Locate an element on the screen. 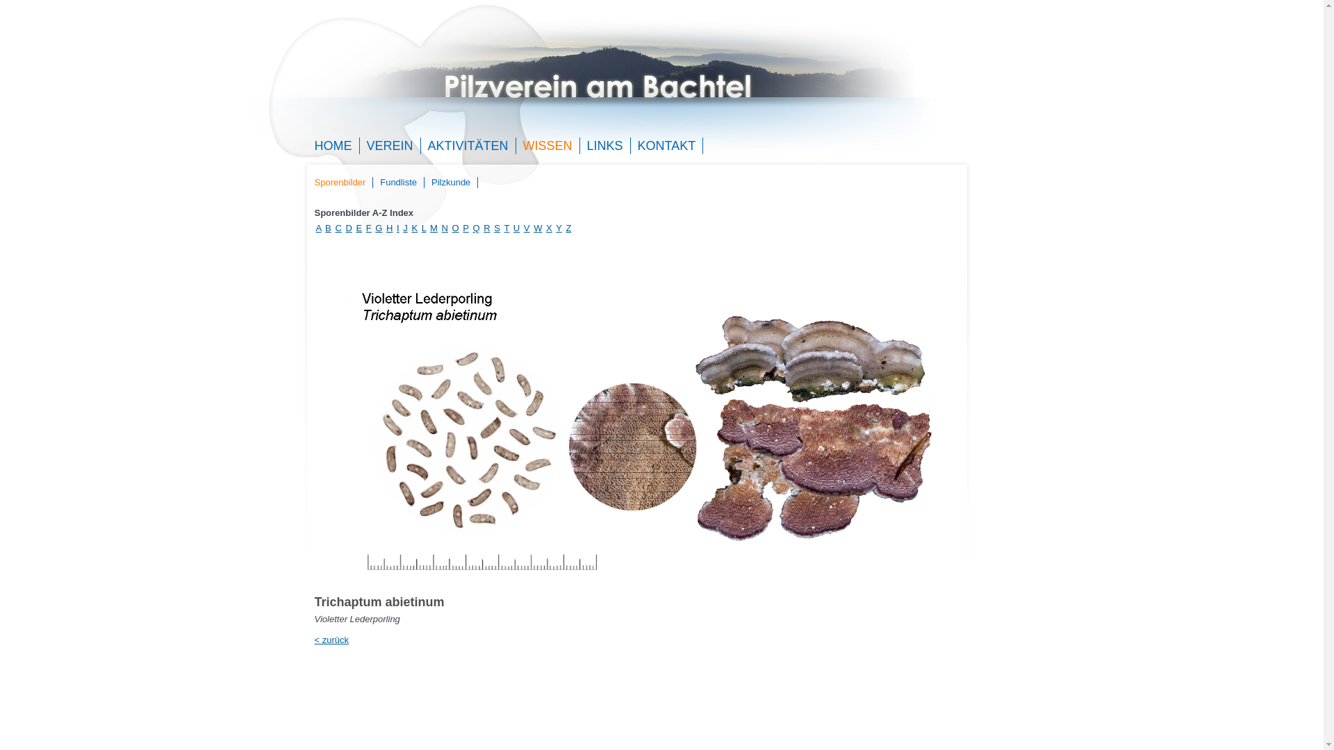  G is located at coordinates (379, 228).